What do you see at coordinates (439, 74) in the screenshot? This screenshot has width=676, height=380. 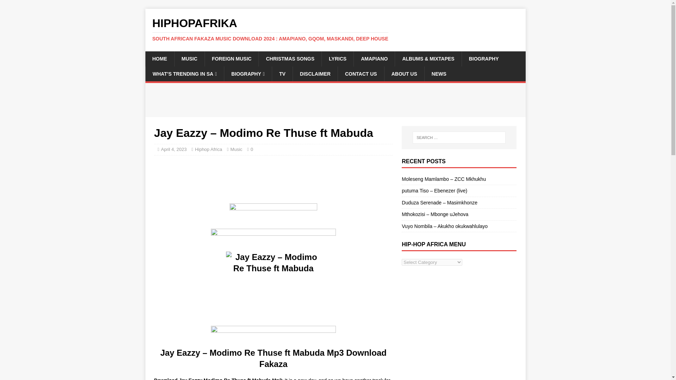 I see `NEWS` at bounding box center [439, 74].